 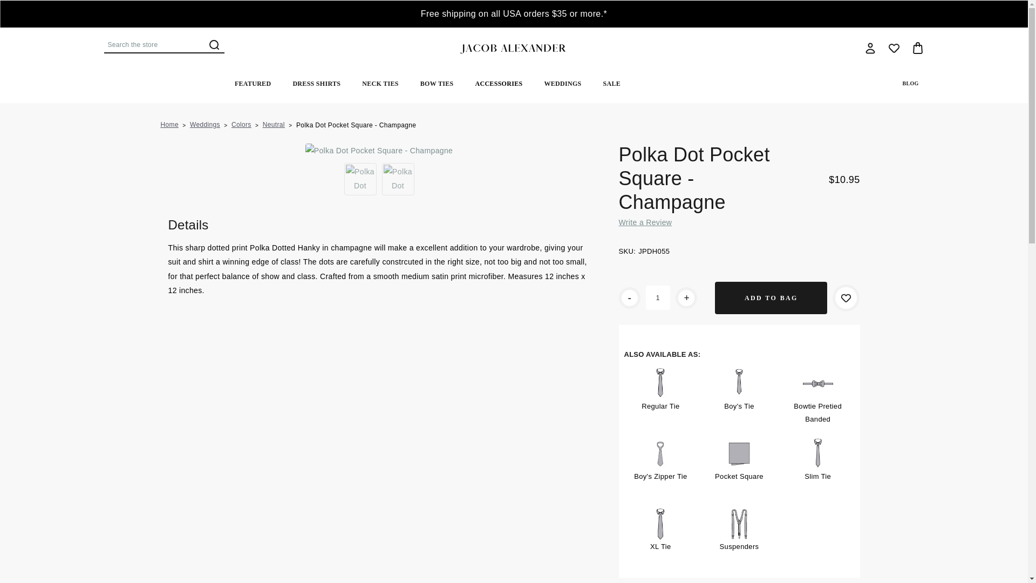 What do you see at coordinates (658, 297) in the screenshot?
I see `1` at bounding box center [658, 297].